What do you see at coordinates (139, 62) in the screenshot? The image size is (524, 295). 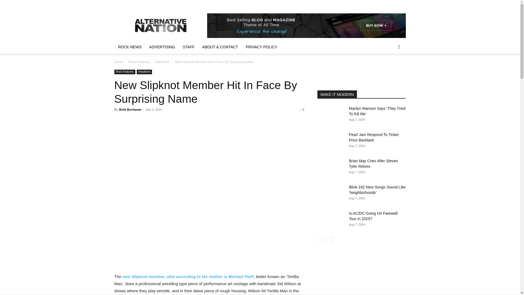 I see `Rock Features` at bounding box center [139, 62].